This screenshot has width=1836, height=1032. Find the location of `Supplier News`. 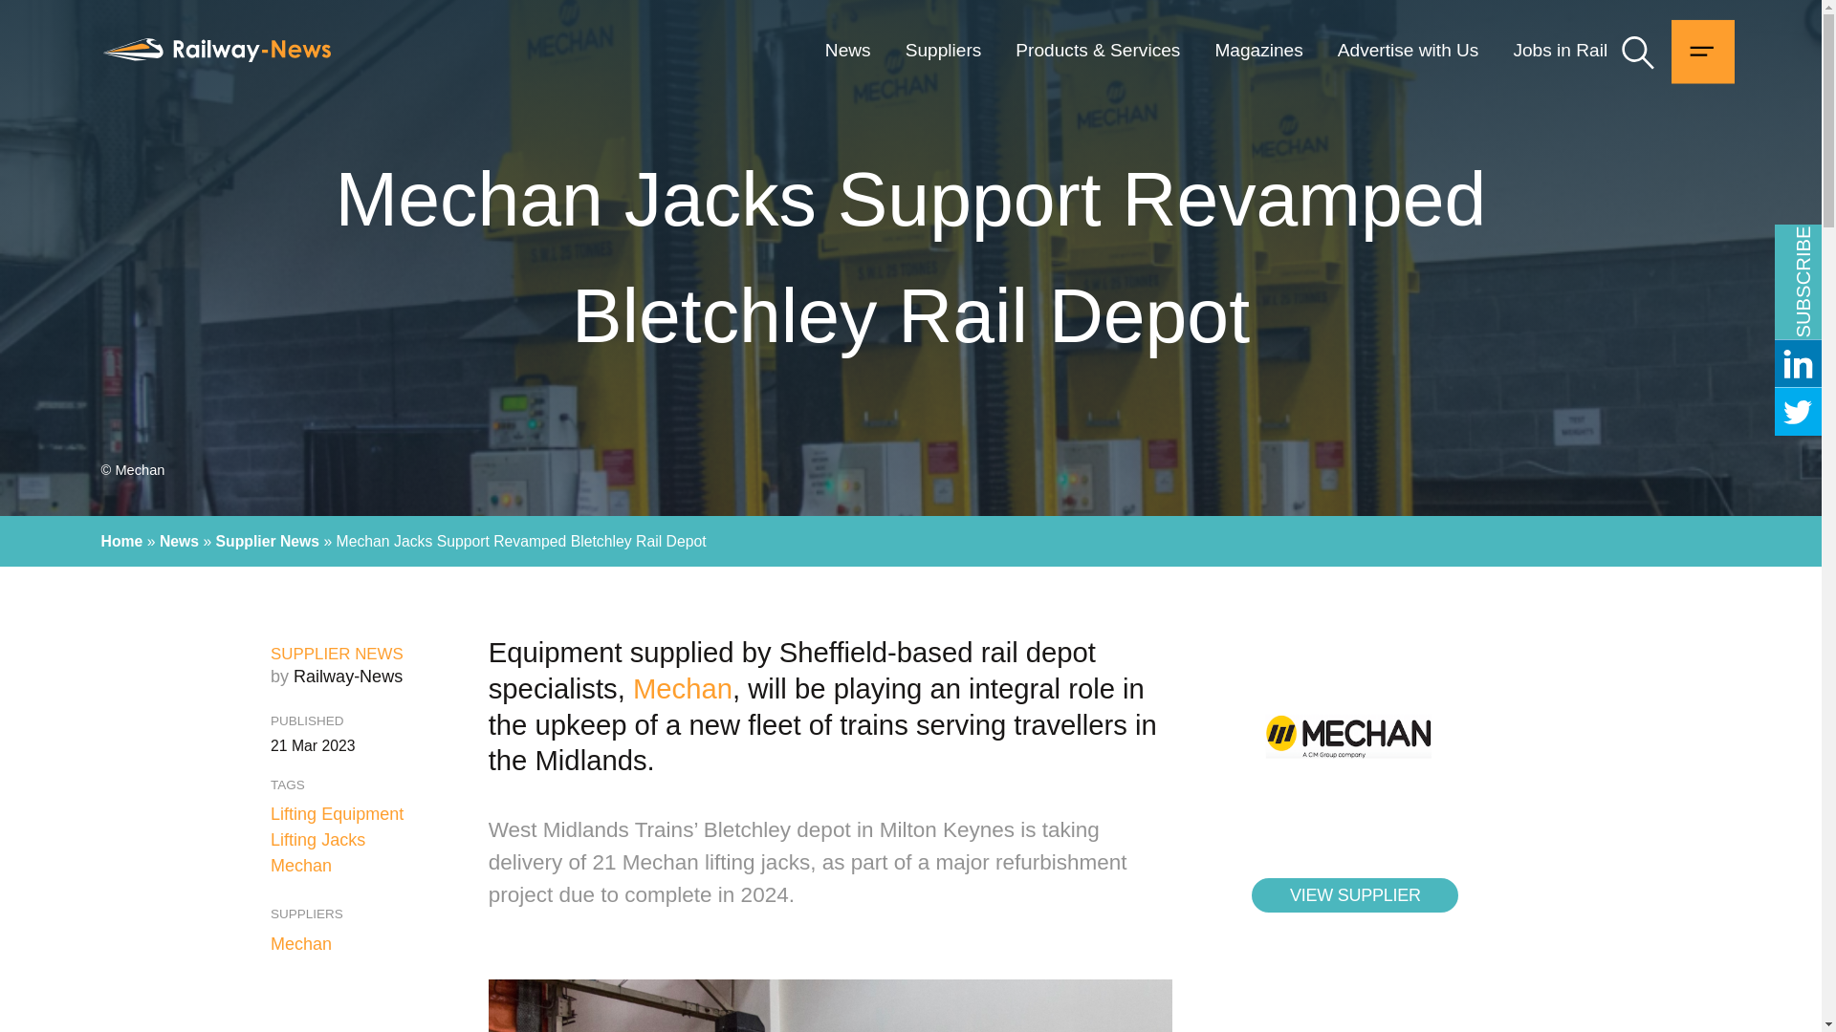

Supplier News is located at coordinates (268, 541).